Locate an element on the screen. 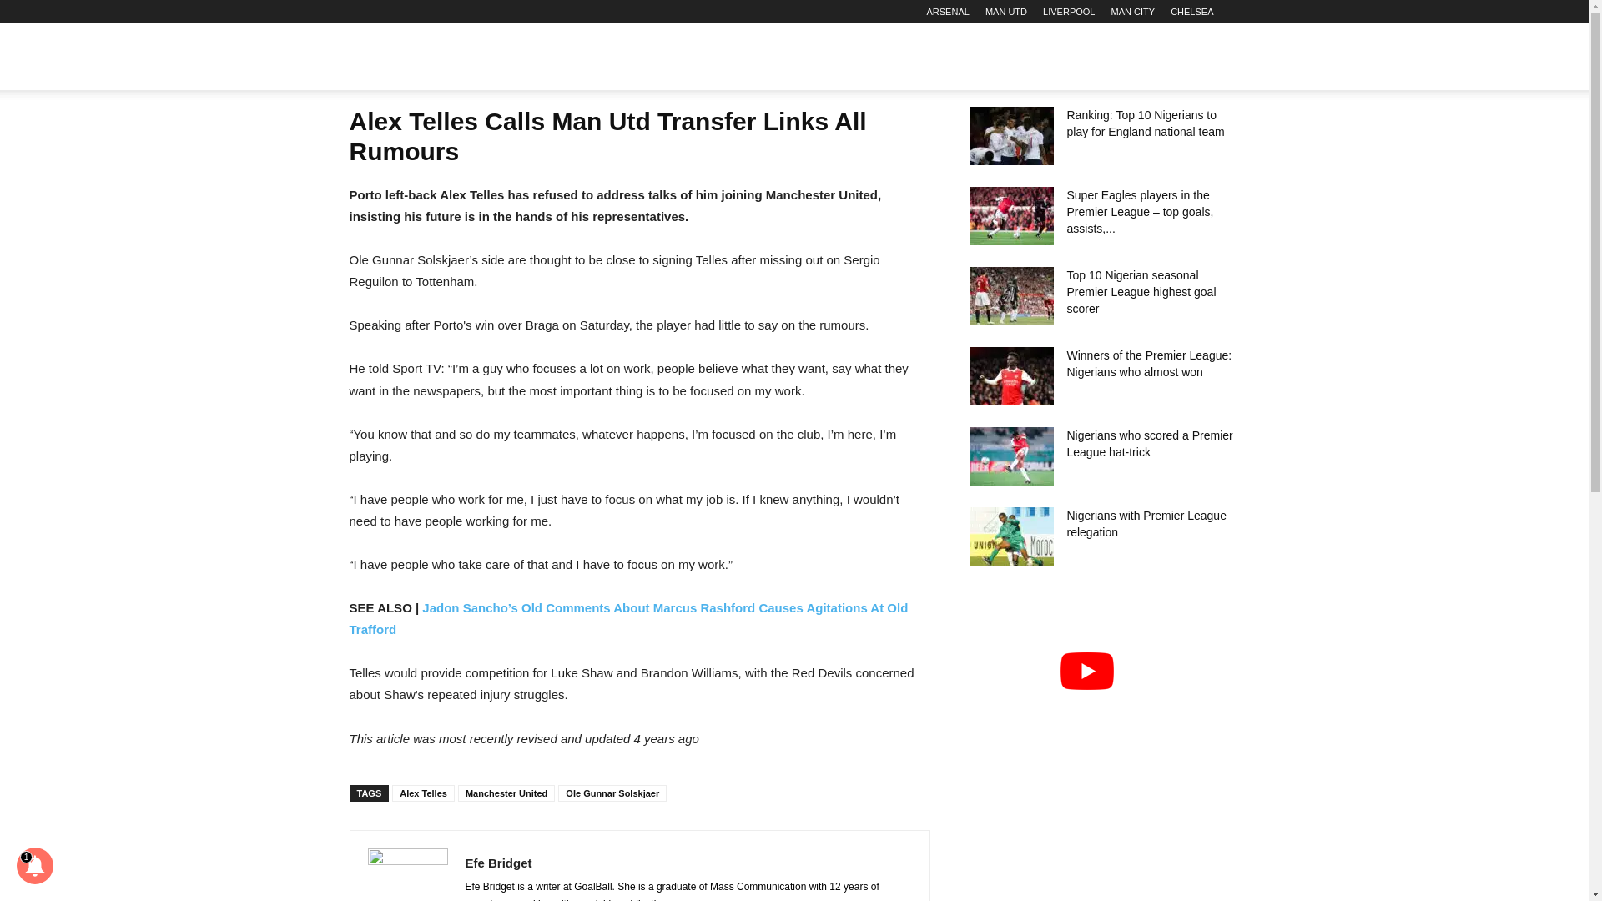  MAN UTD is located at coordinates (1005, 12).